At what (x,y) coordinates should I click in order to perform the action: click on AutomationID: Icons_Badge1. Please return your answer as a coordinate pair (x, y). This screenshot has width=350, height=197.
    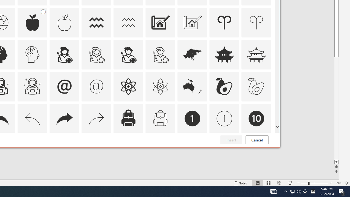
    Looking at the image, I should click on (192, 118).